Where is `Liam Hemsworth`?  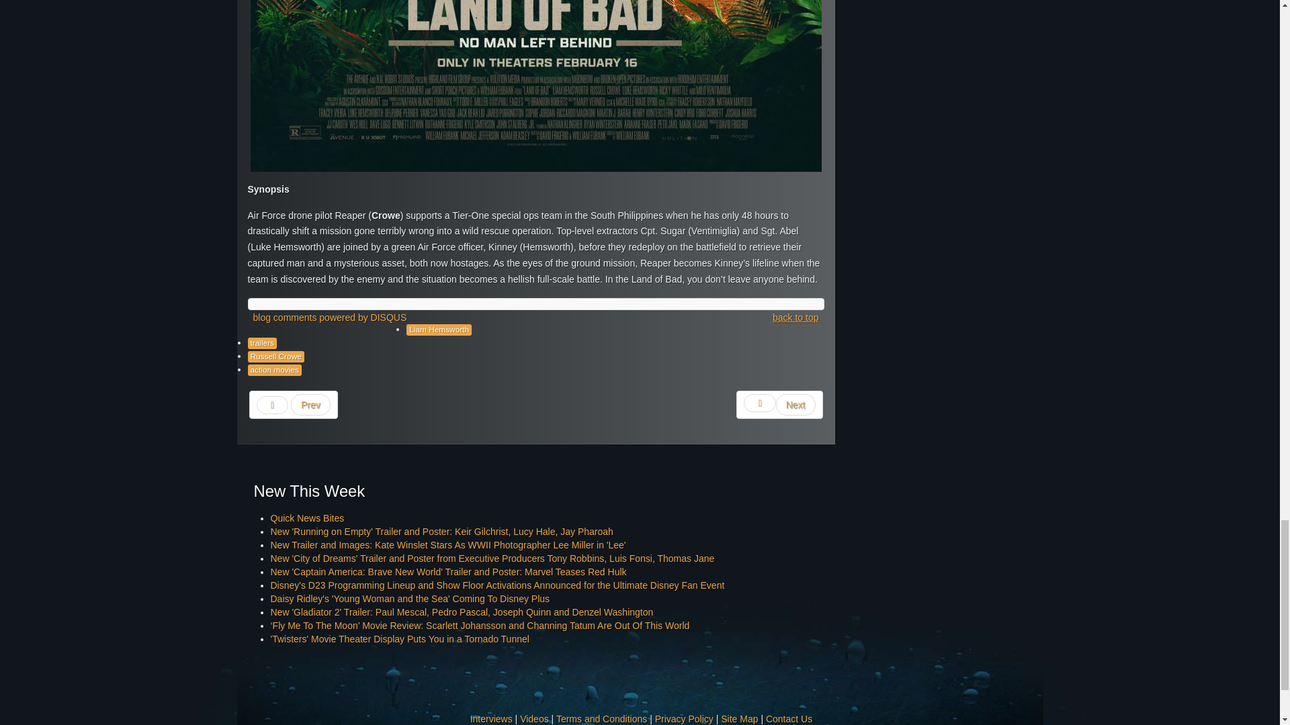
Liam Hemsworth is located at coordinates (439, 330).